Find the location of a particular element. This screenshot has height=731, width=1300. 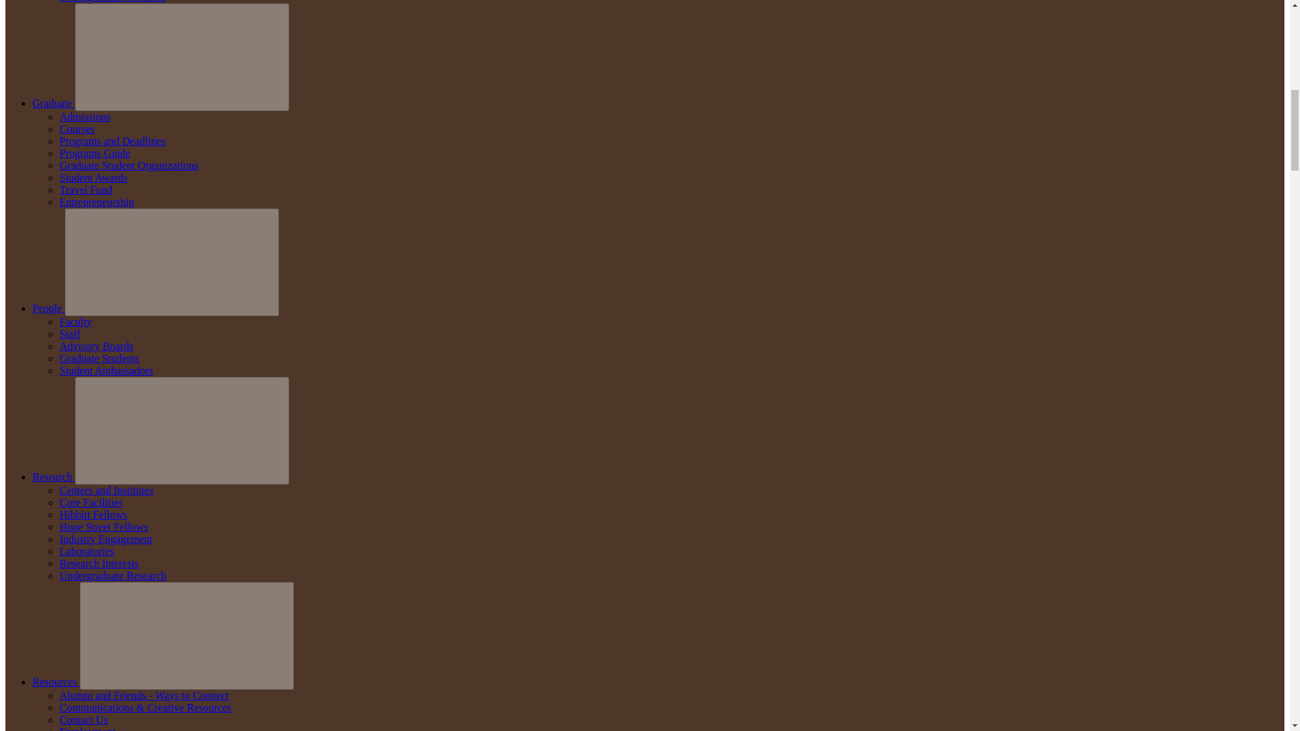

People is located at coordinates (49, 309).